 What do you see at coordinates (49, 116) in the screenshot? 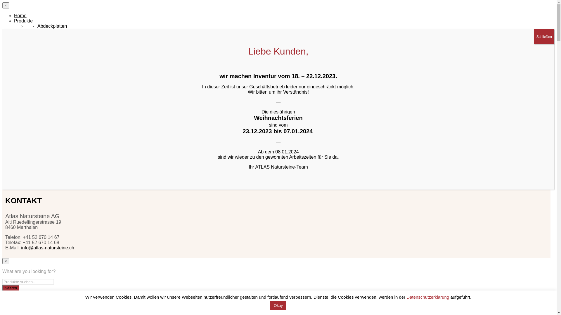
I see `Verblender` at bounding box center [49, 116].